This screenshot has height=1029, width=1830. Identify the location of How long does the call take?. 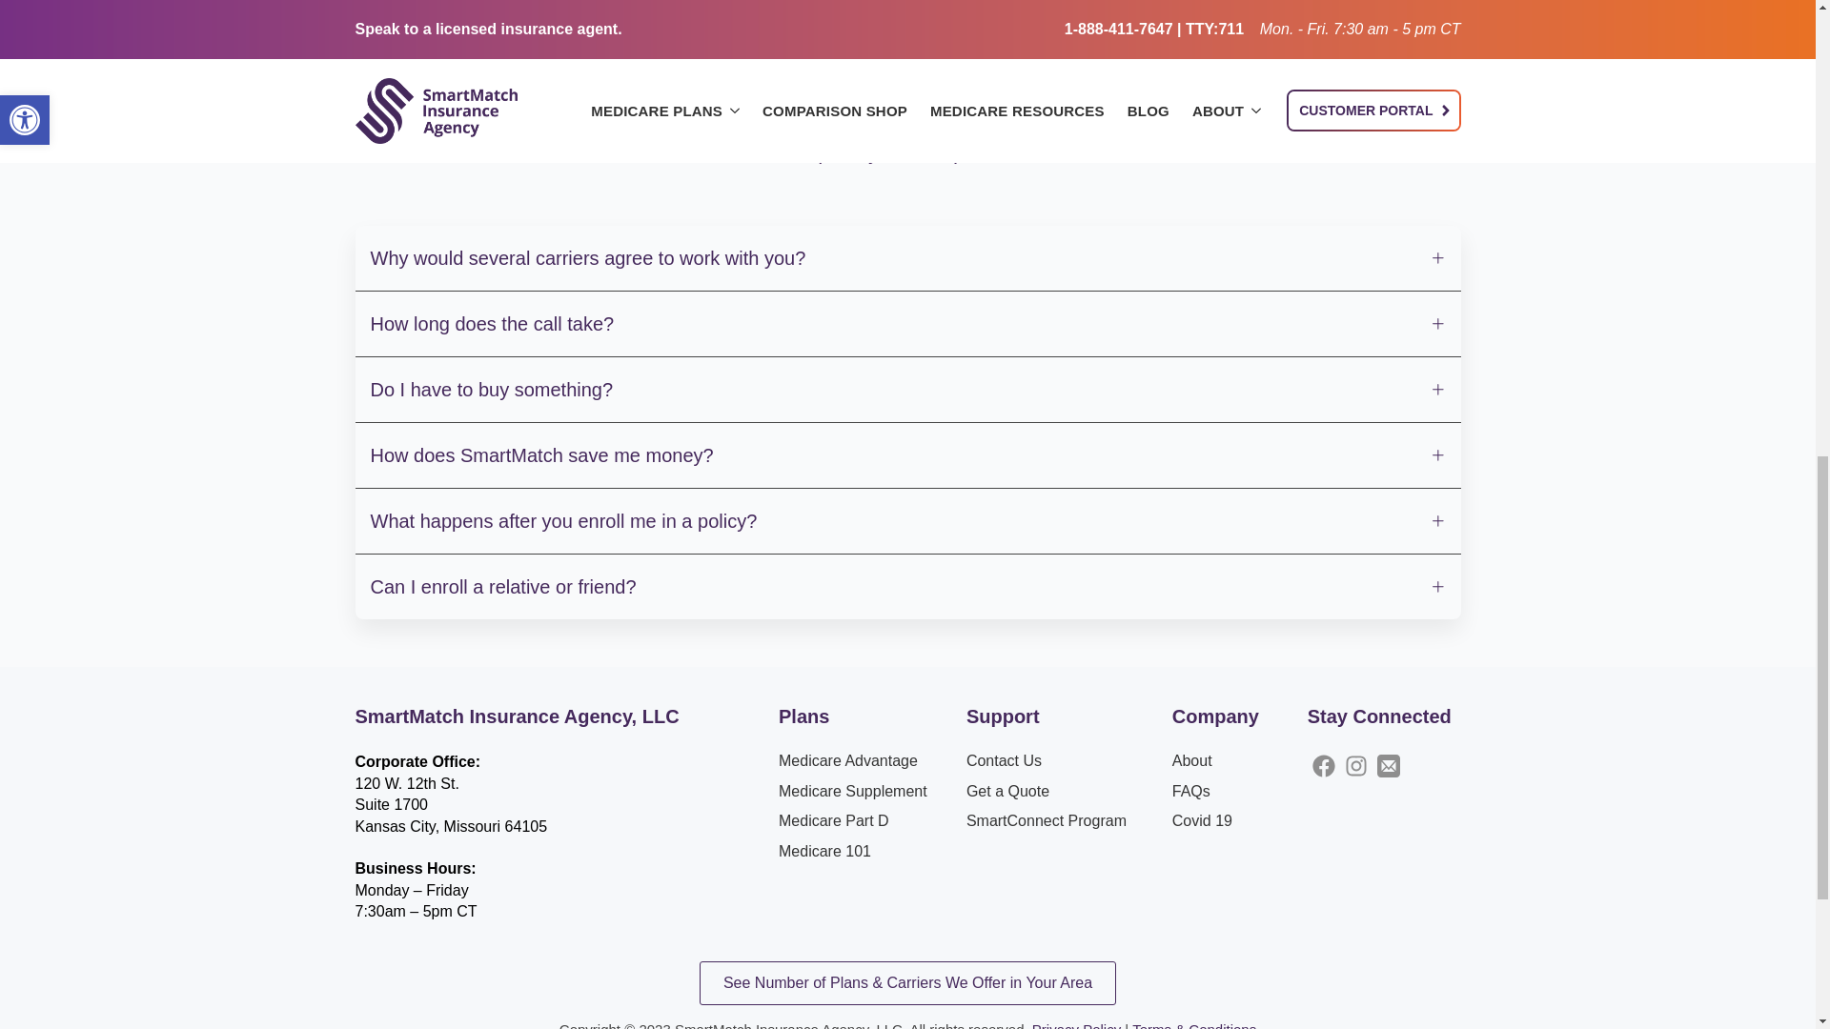
(907, 323).